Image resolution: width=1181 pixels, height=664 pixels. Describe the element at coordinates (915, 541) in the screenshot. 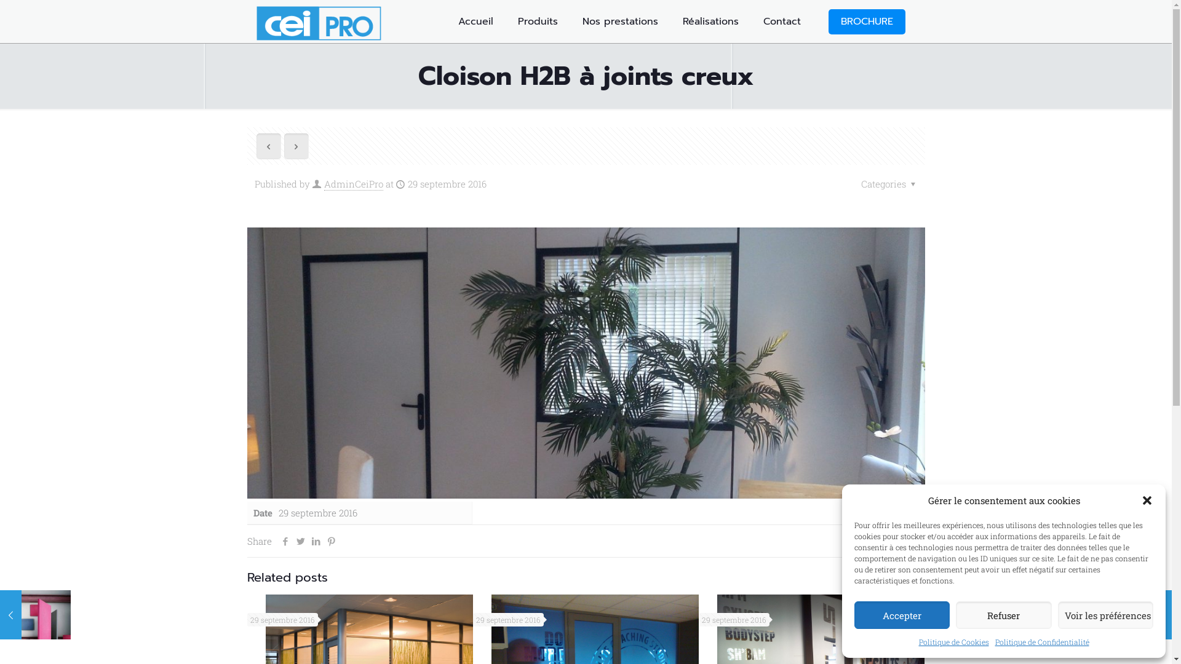

I see `0` at that location.